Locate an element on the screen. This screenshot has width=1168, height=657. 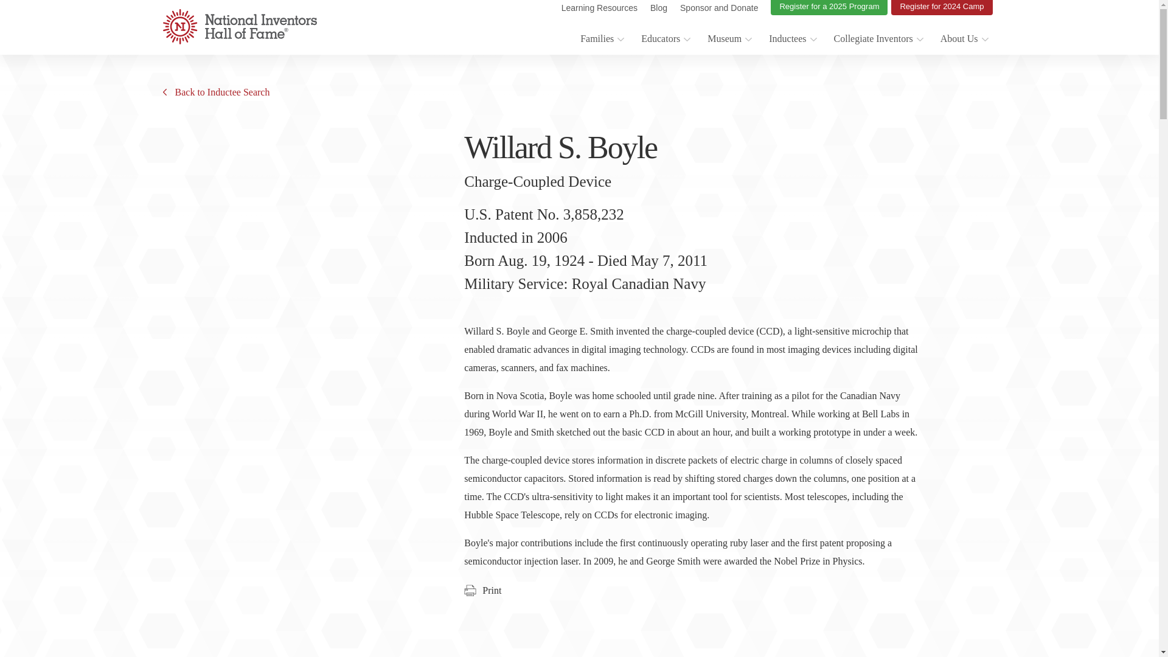
Families is located at coordinates (601, 40).